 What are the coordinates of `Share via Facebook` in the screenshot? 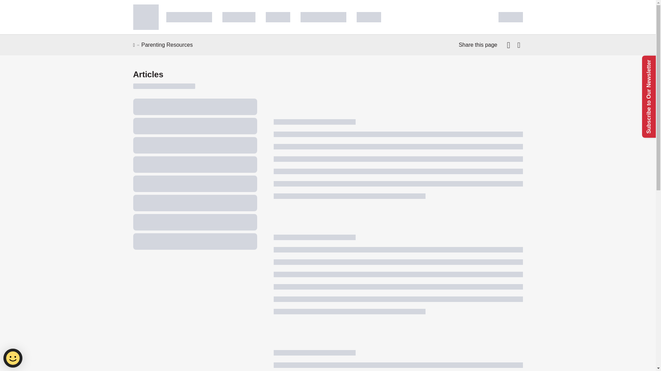 It's located at (509, 45).